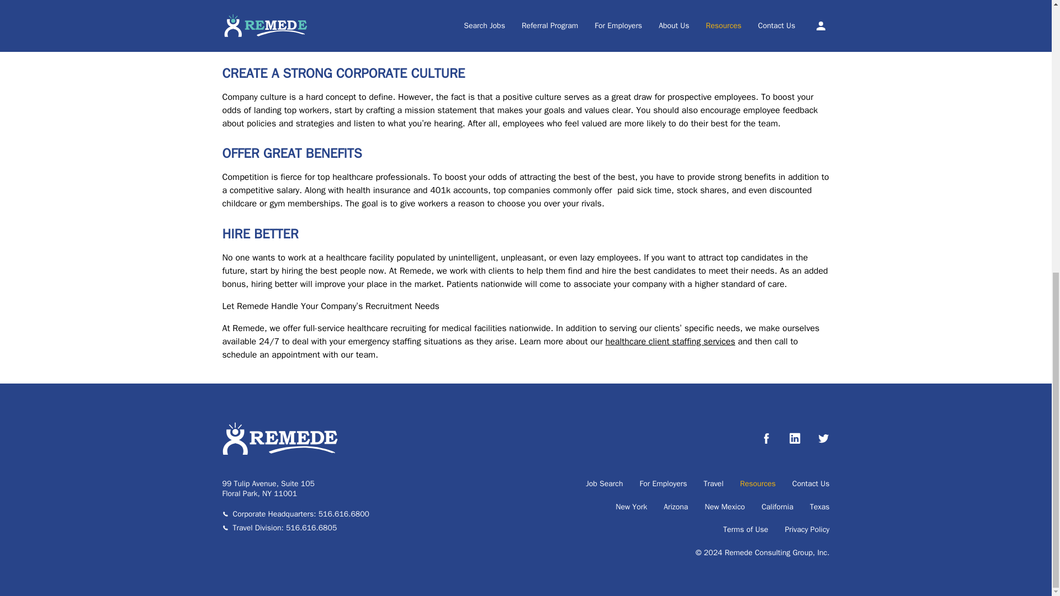 This screenshot has width=1060, height=596. Describe the element at coordinates (670, 341) in the screenshot. I see `healthcare client staffing services` at that location.